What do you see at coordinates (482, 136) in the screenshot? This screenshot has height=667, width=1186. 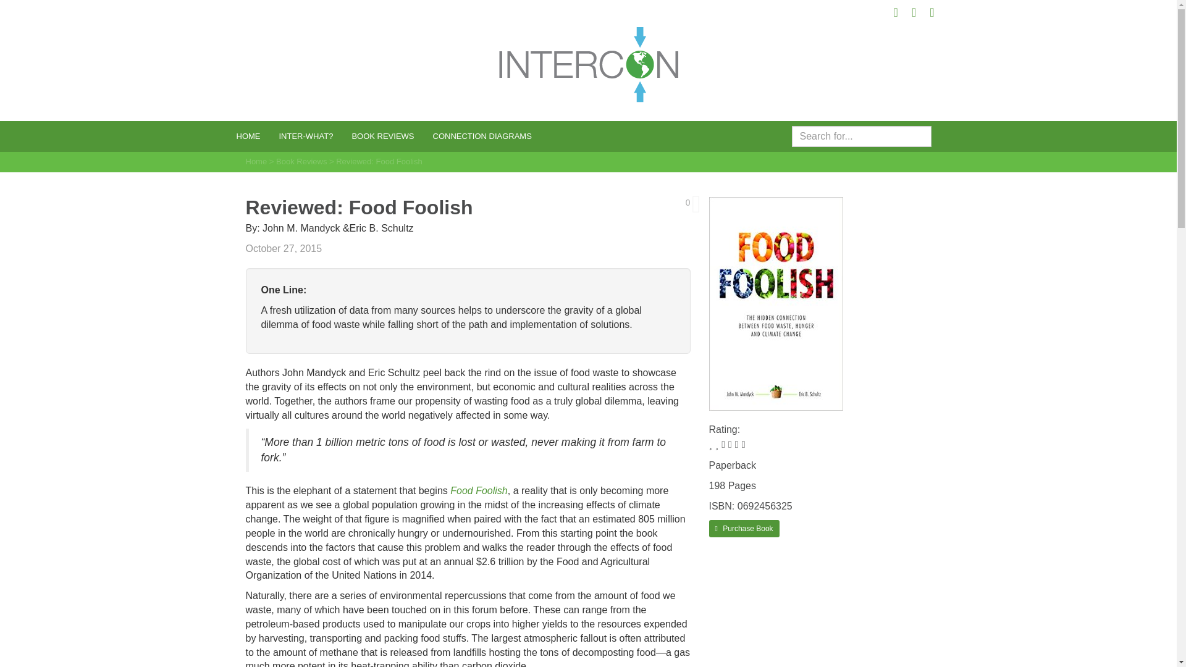 I see `Connection Diagrams` at bounding box center [482, 136].